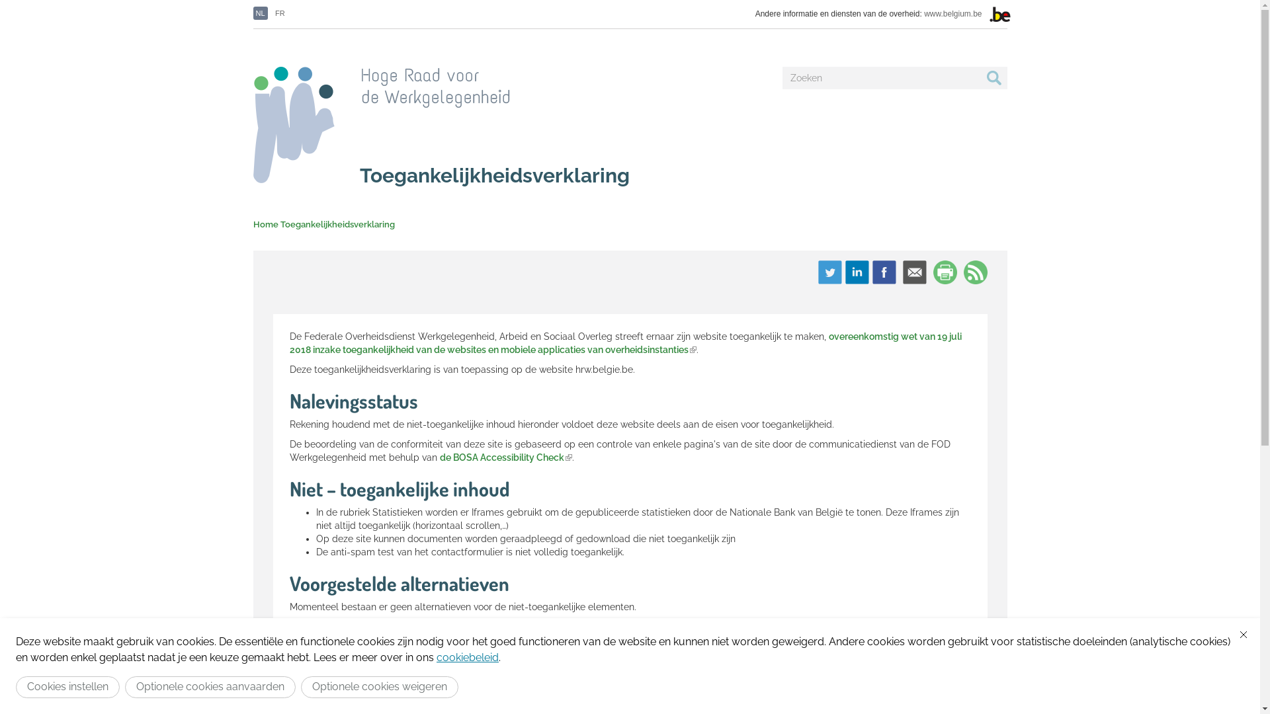  I want to click on Cookies instellen, so click(67, 688).